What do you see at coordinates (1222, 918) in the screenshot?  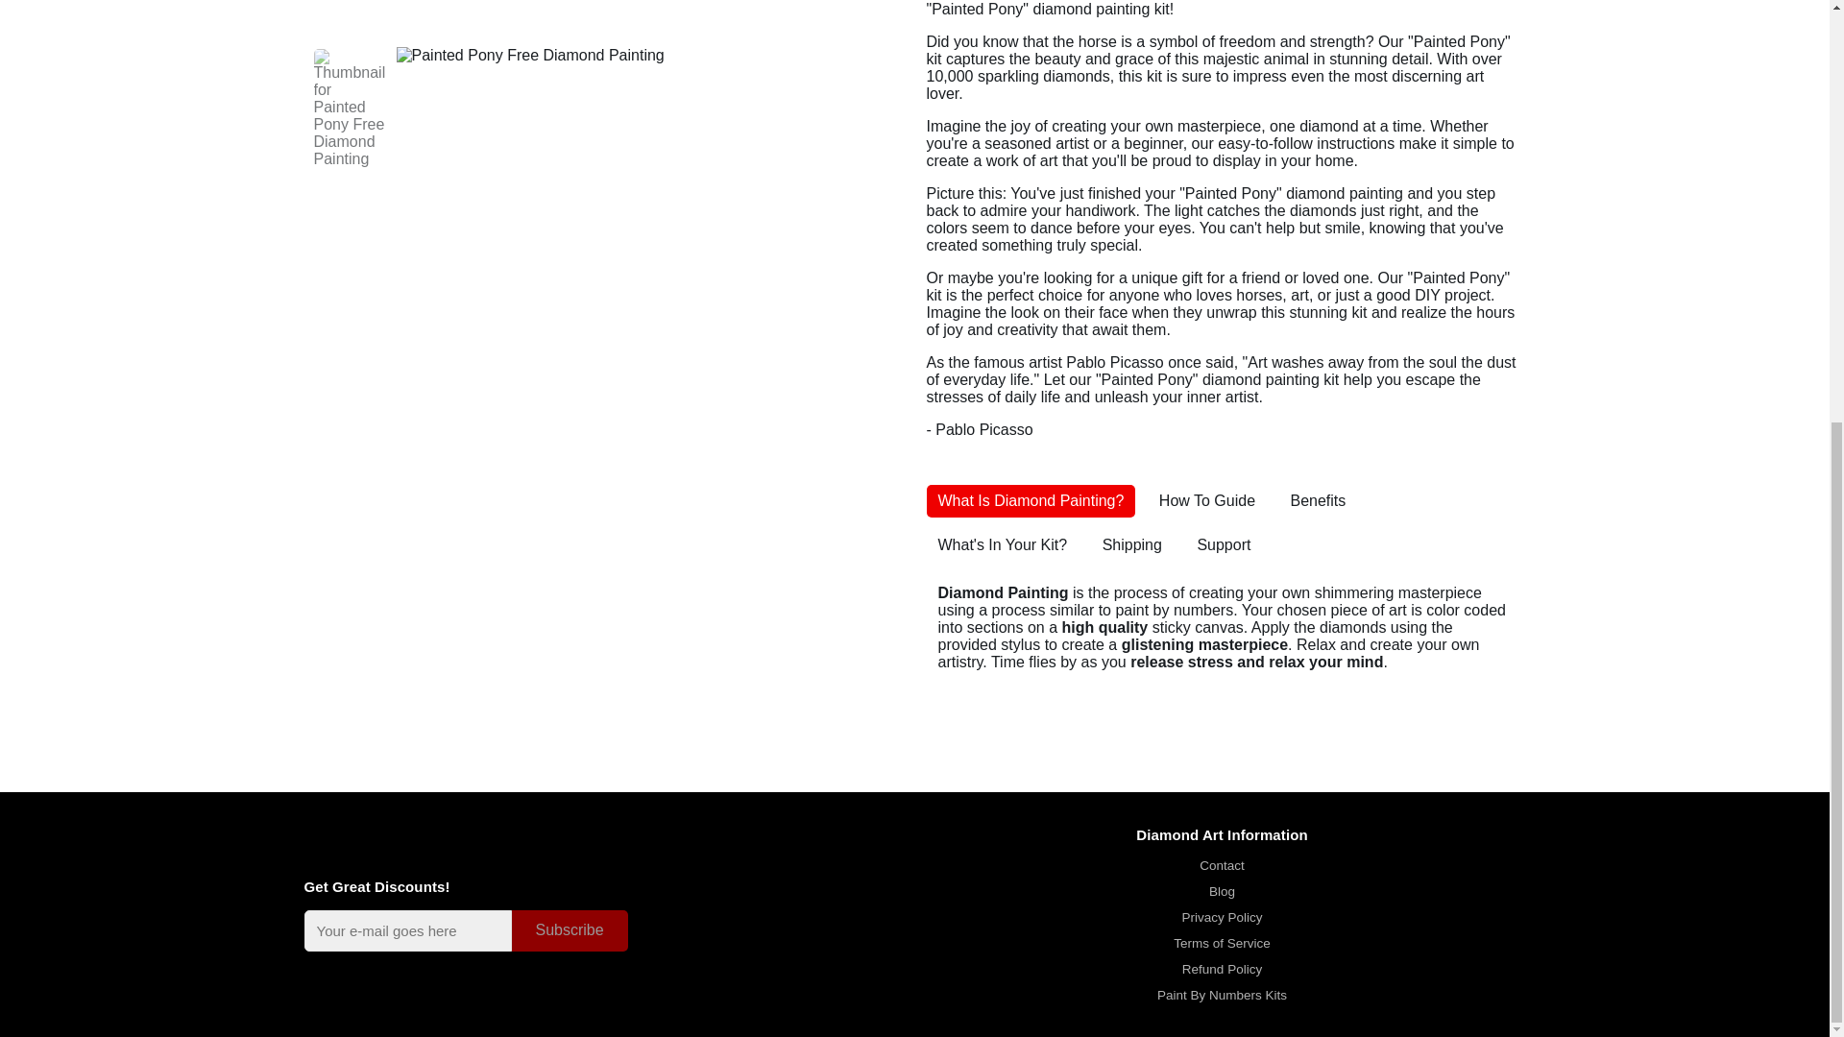 I see `Privacy Policy` at bounding box center [1222, 918].